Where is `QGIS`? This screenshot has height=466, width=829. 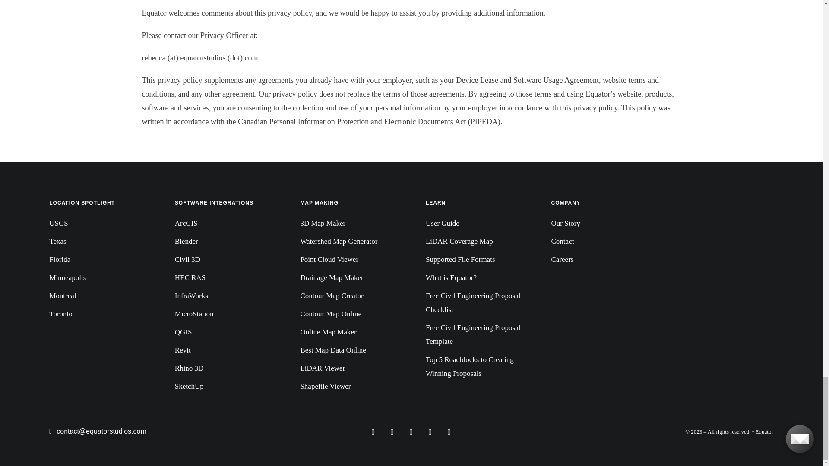 QGIS is located at coordinates (223, 332).